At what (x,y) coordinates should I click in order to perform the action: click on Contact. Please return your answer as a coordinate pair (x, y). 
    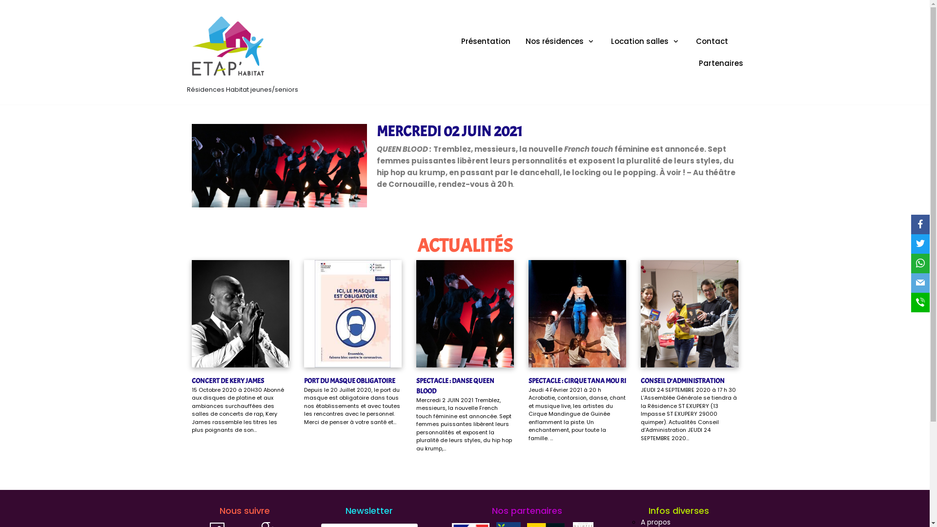
    Looking at the image, I should click on (712, 41).